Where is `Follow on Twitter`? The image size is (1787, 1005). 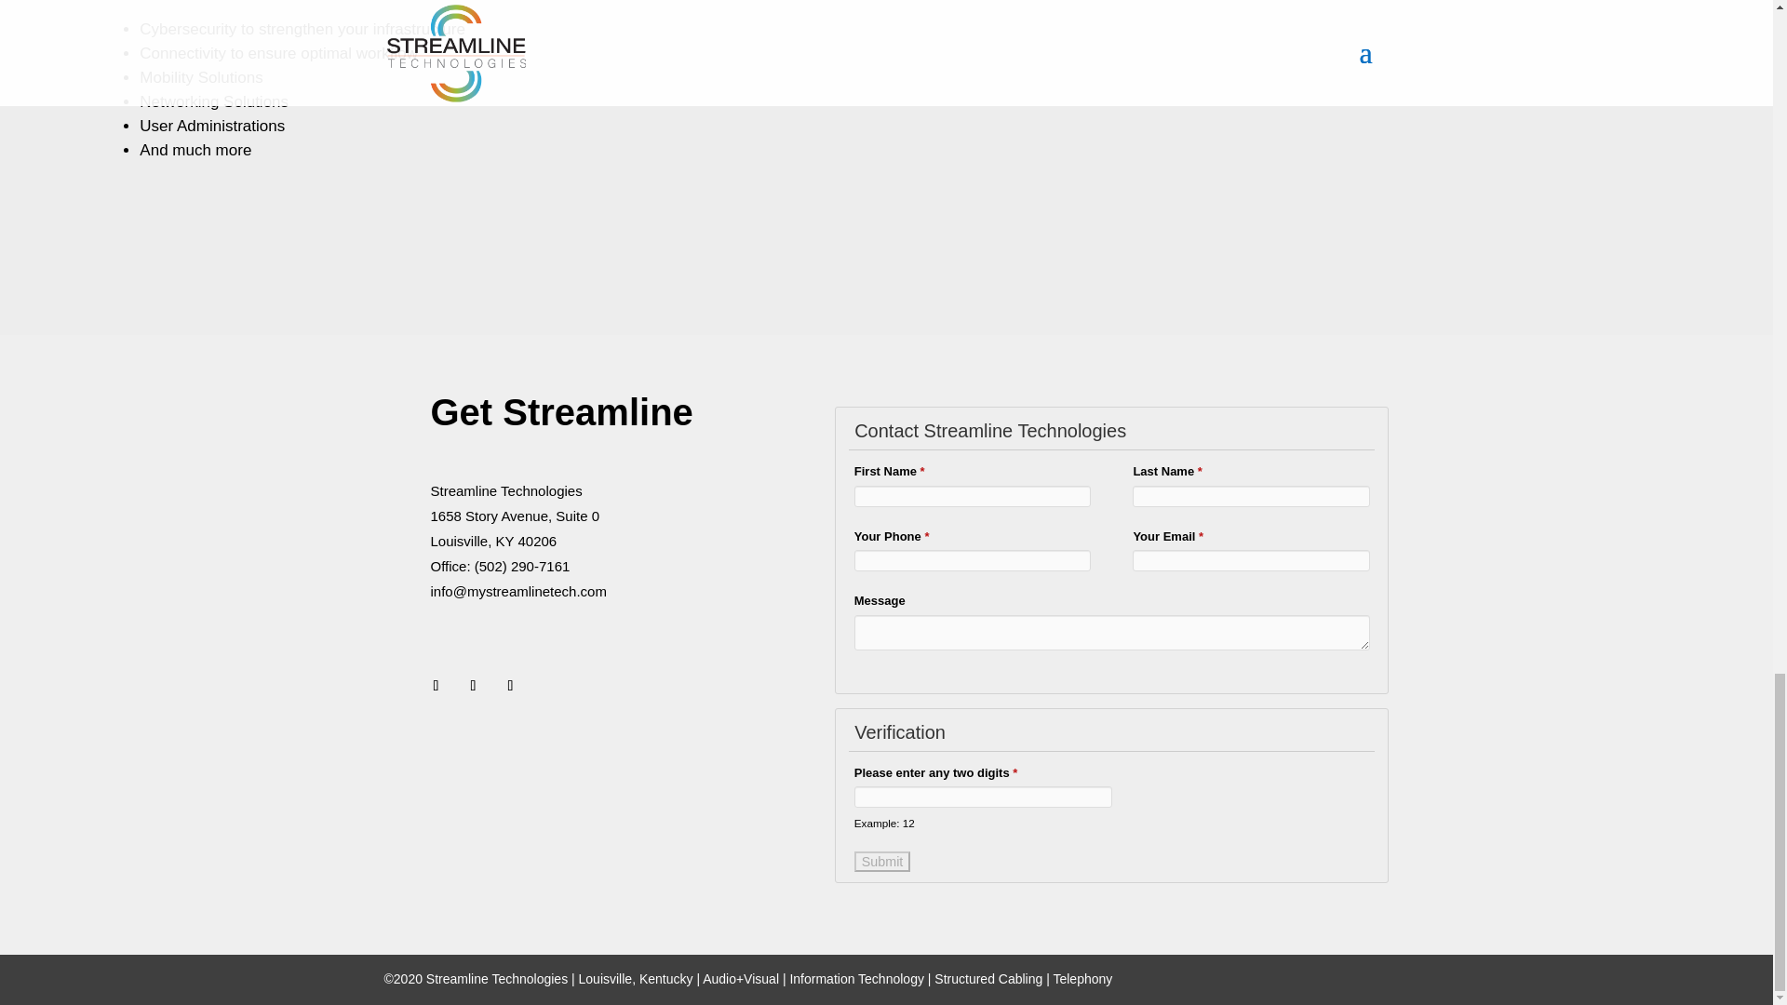
Follow on Twitter is located at coordinates (473, 685).